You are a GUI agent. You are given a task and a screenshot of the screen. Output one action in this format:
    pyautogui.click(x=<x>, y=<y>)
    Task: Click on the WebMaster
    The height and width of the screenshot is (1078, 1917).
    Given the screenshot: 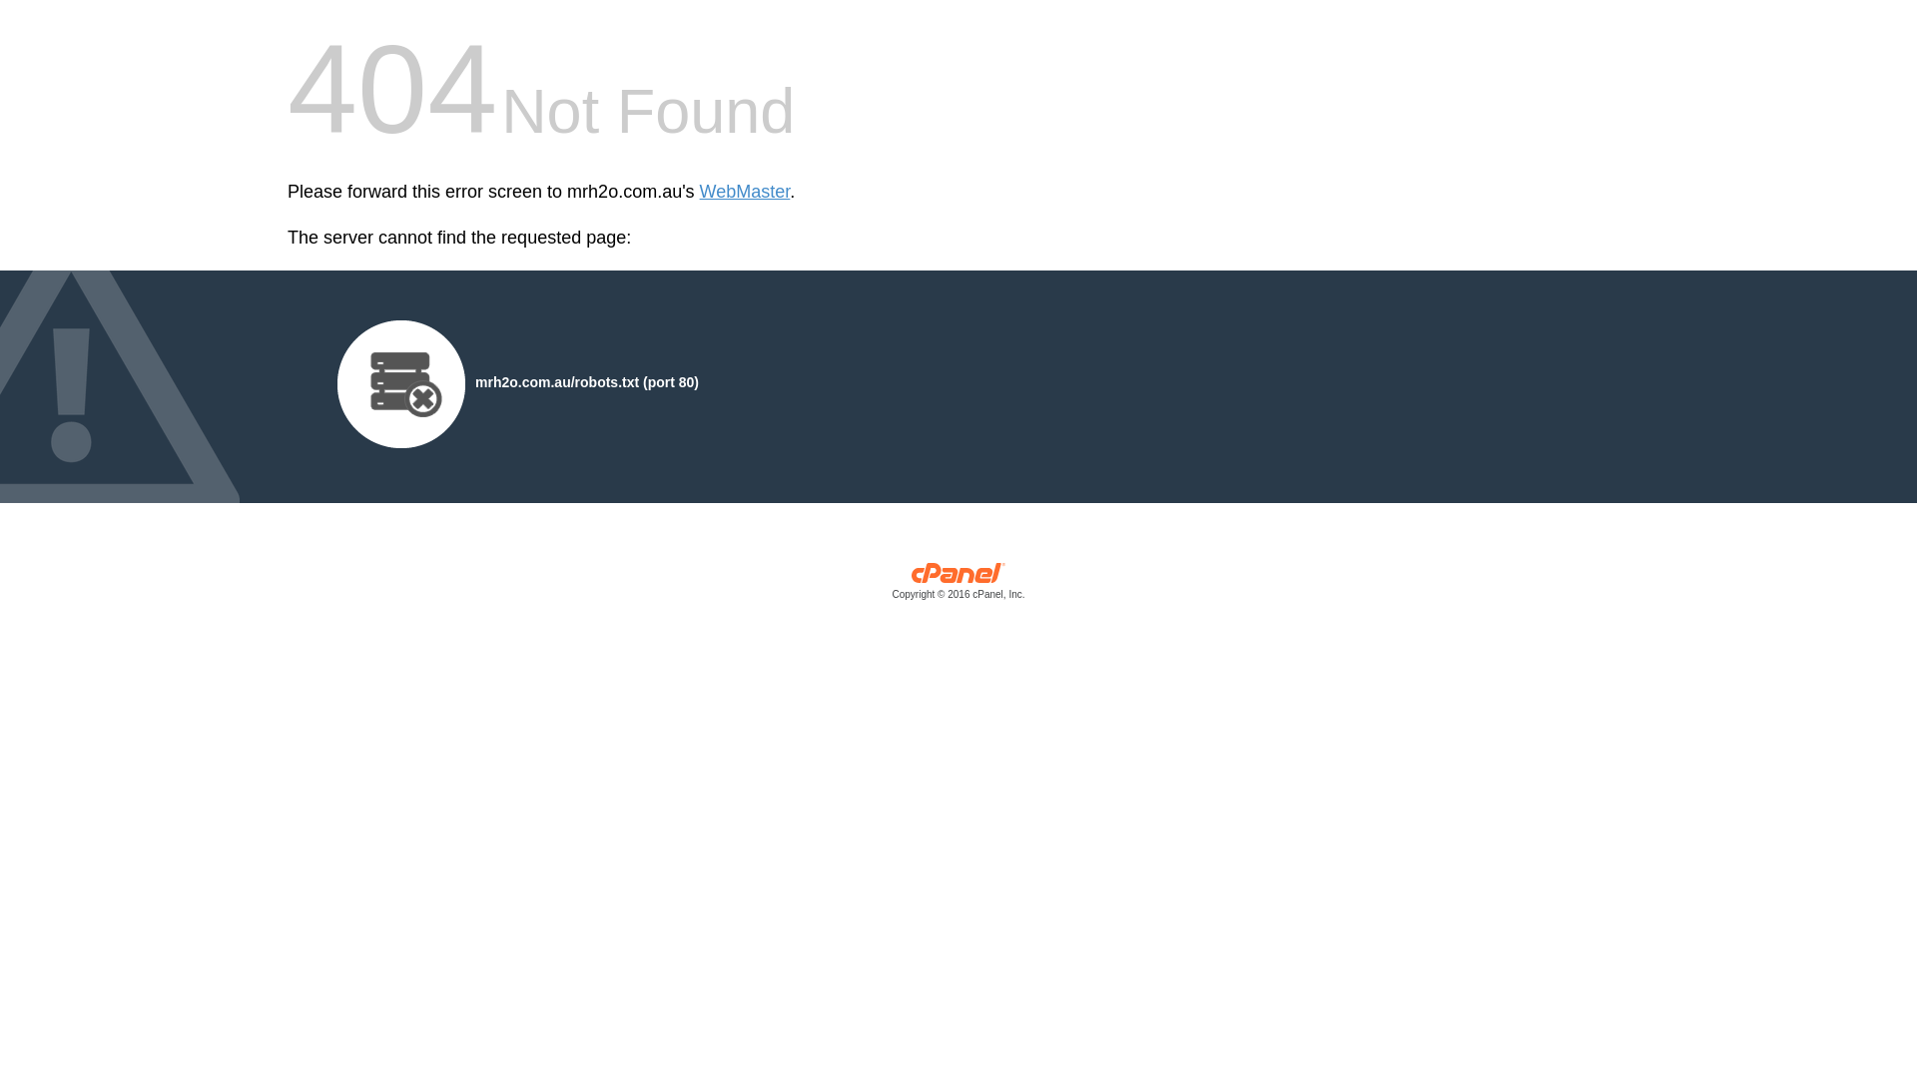 What is the action you would take?
    pyautogui.click(x=745, y=192)
    